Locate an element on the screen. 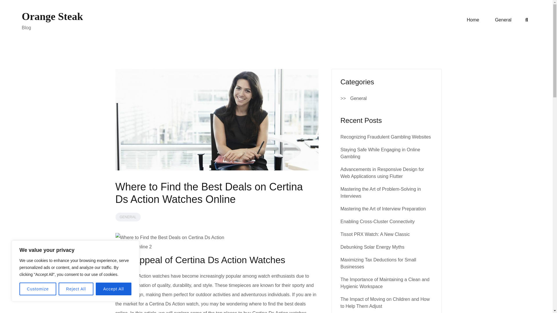 The image size is (557, 313). Customize is located at coordinates (38, 289).